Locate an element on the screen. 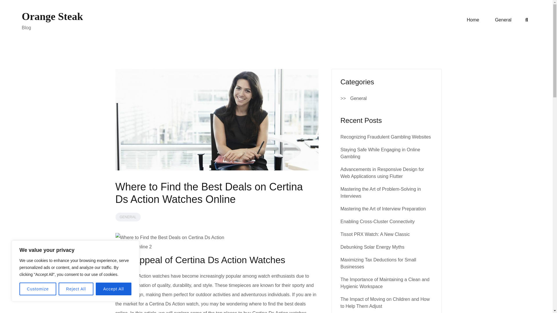 The image size is (557, 313). Customize is located at coordinates (38, 289).